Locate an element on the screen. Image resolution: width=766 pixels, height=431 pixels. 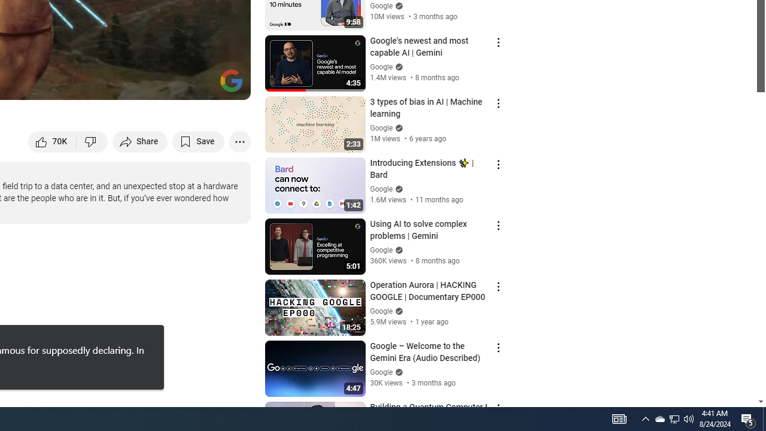
Miniplayer (i) is located at coordinates (171, 85).